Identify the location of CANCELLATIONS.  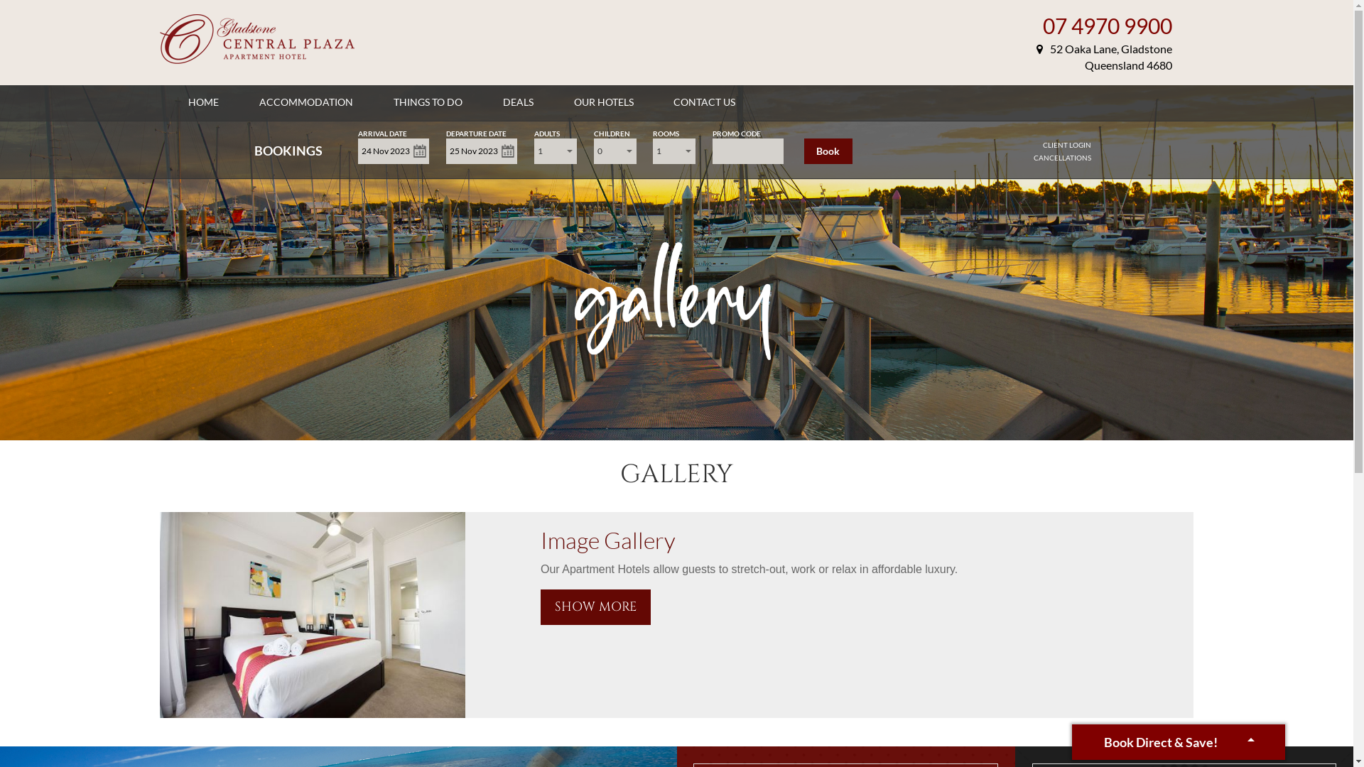
(1063, 158).